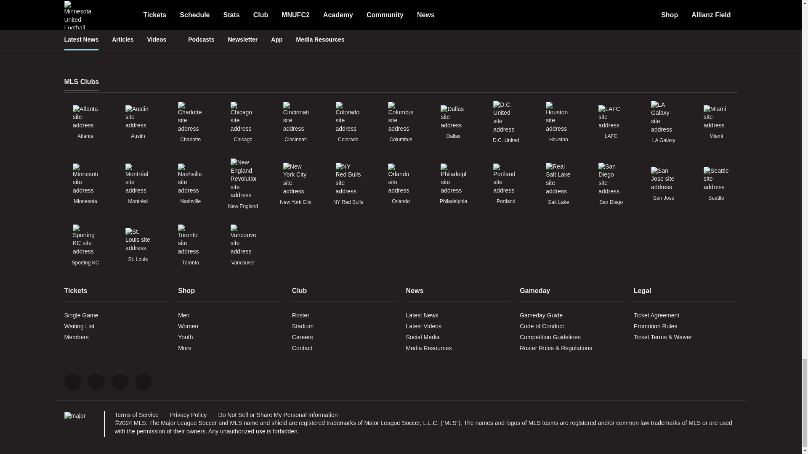 Image resolution: width=808 pixels, height=454 pixels. Describe the element at coordinates (438, 37) in the screenshot. I see `Blue Cross and Blue Shield of Minnesota` at that location.